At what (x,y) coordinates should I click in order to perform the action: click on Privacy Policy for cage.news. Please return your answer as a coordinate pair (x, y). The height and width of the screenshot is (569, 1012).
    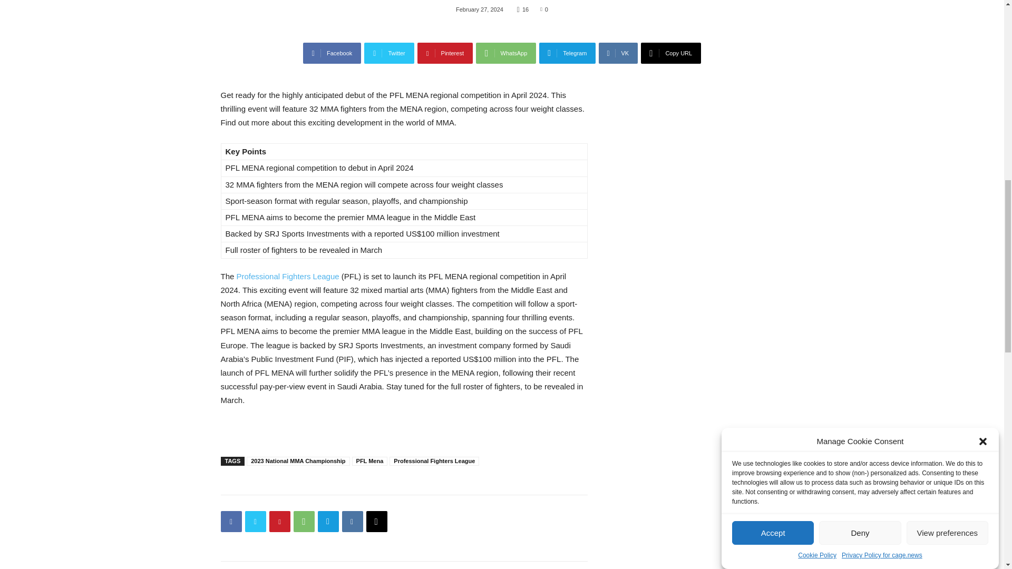
    Looking at the image, I should click on (882, 38).